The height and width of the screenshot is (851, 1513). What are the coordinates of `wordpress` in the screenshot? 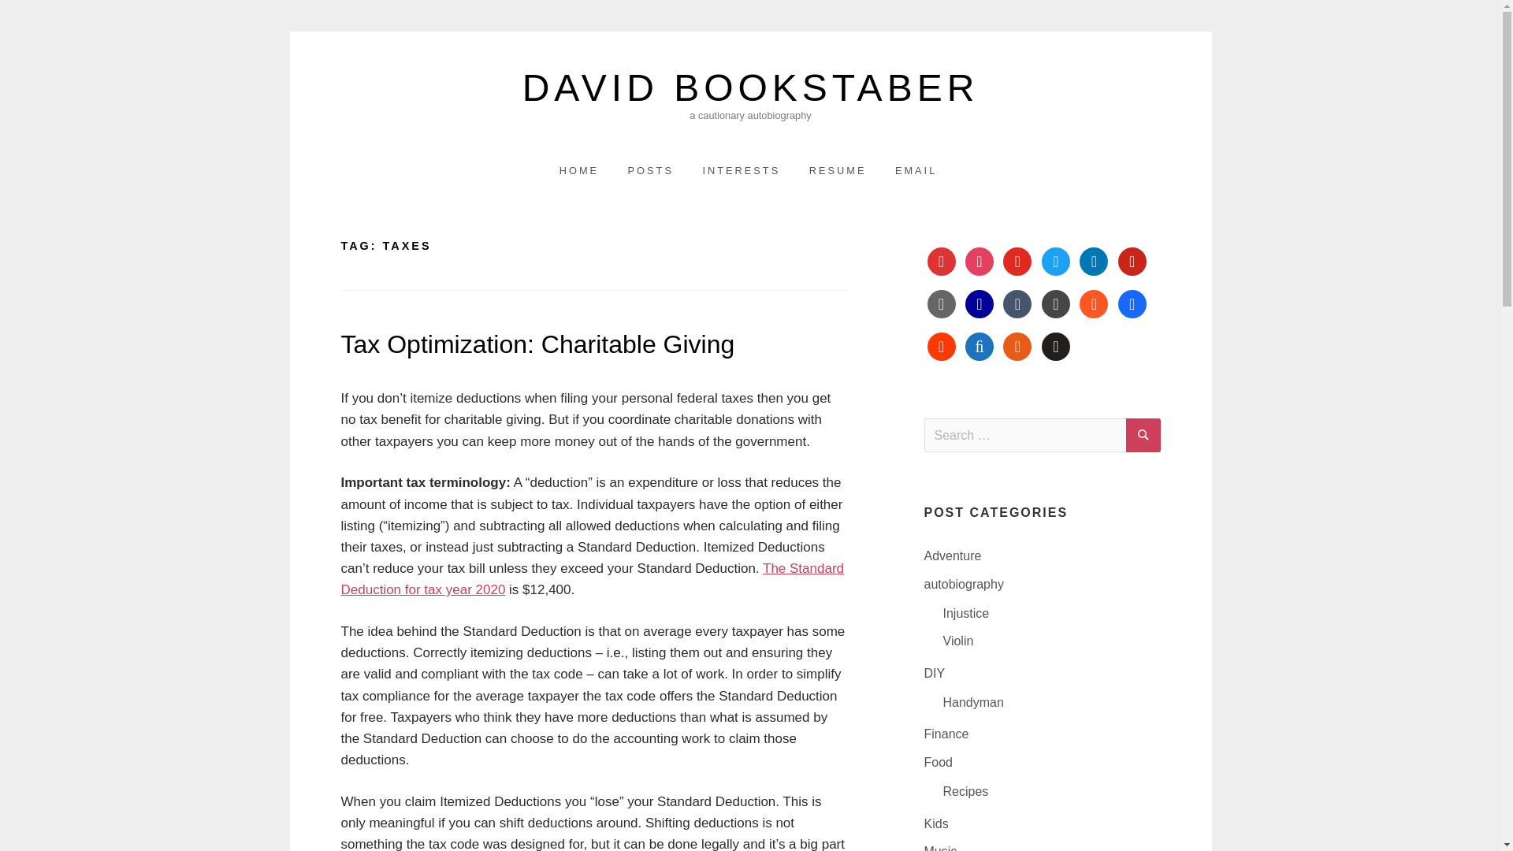 It's located at (1056, 303).